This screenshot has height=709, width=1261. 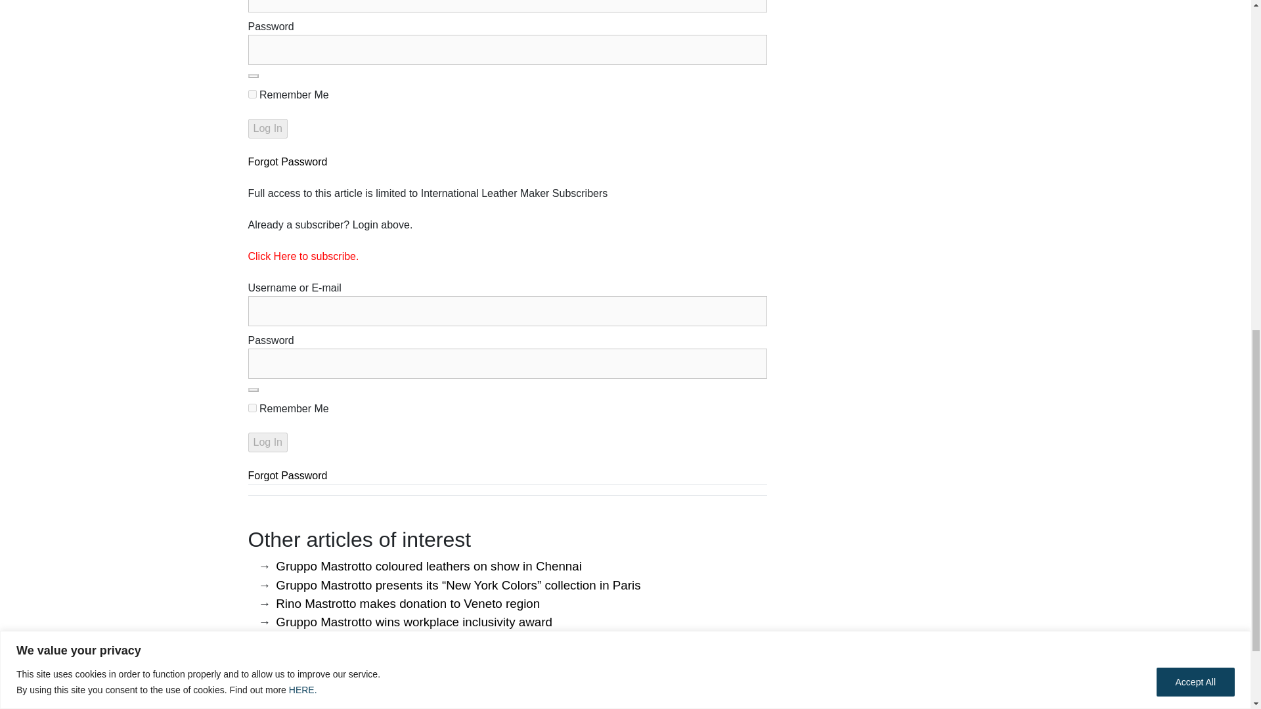 I want to click on Click Here to subscribe., so click(x=303, y=256).